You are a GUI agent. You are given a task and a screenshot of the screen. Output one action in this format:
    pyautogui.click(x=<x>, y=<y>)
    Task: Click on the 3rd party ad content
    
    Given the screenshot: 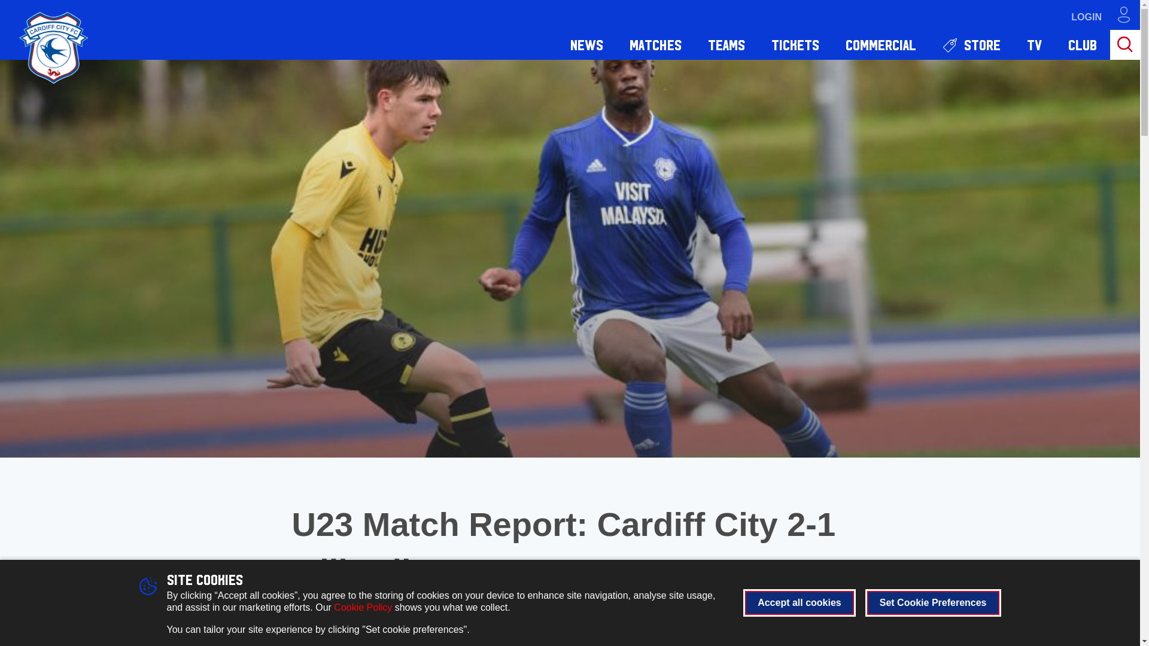 What is the action you would take?
    pyautogui.click(x=922, y=644)
    